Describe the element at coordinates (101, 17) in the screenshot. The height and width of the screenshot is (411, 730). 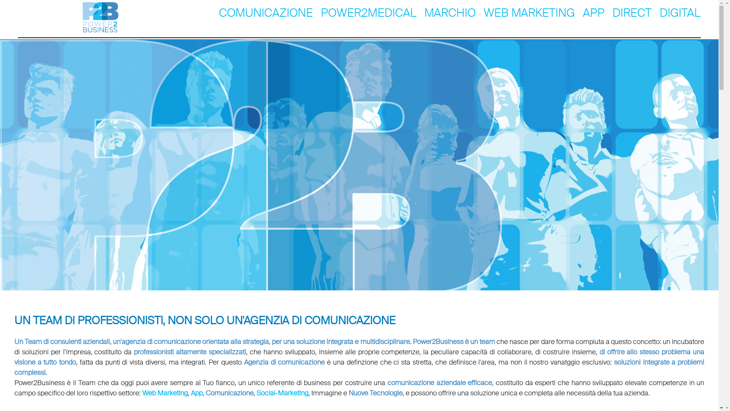
I see `Power 2 Business` at that location.